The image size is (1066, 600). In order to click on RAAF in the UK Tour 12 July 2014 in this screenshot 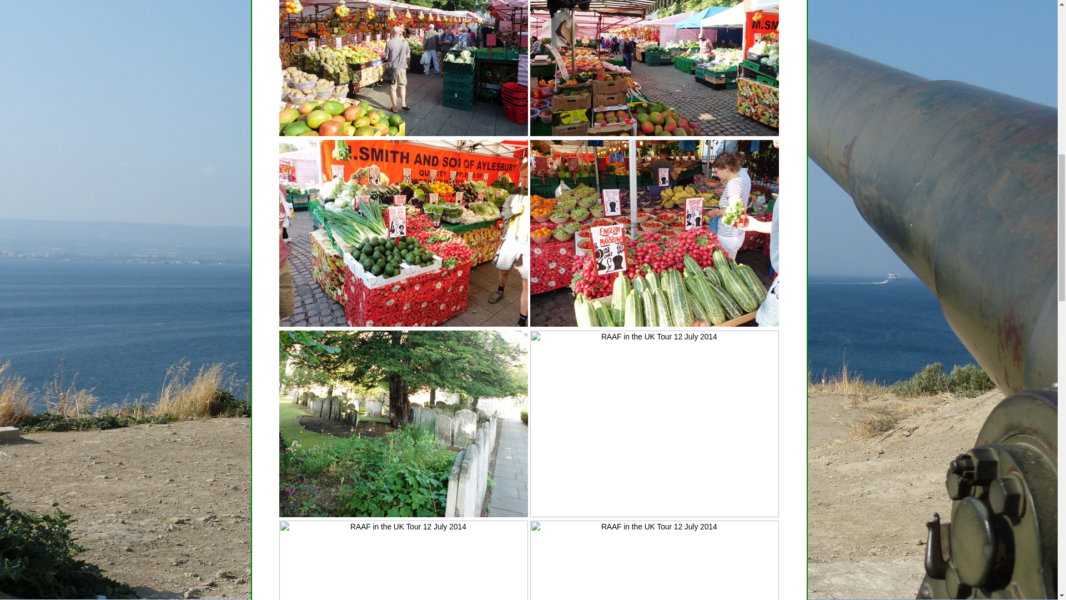, I will do `click(403, 233)`.